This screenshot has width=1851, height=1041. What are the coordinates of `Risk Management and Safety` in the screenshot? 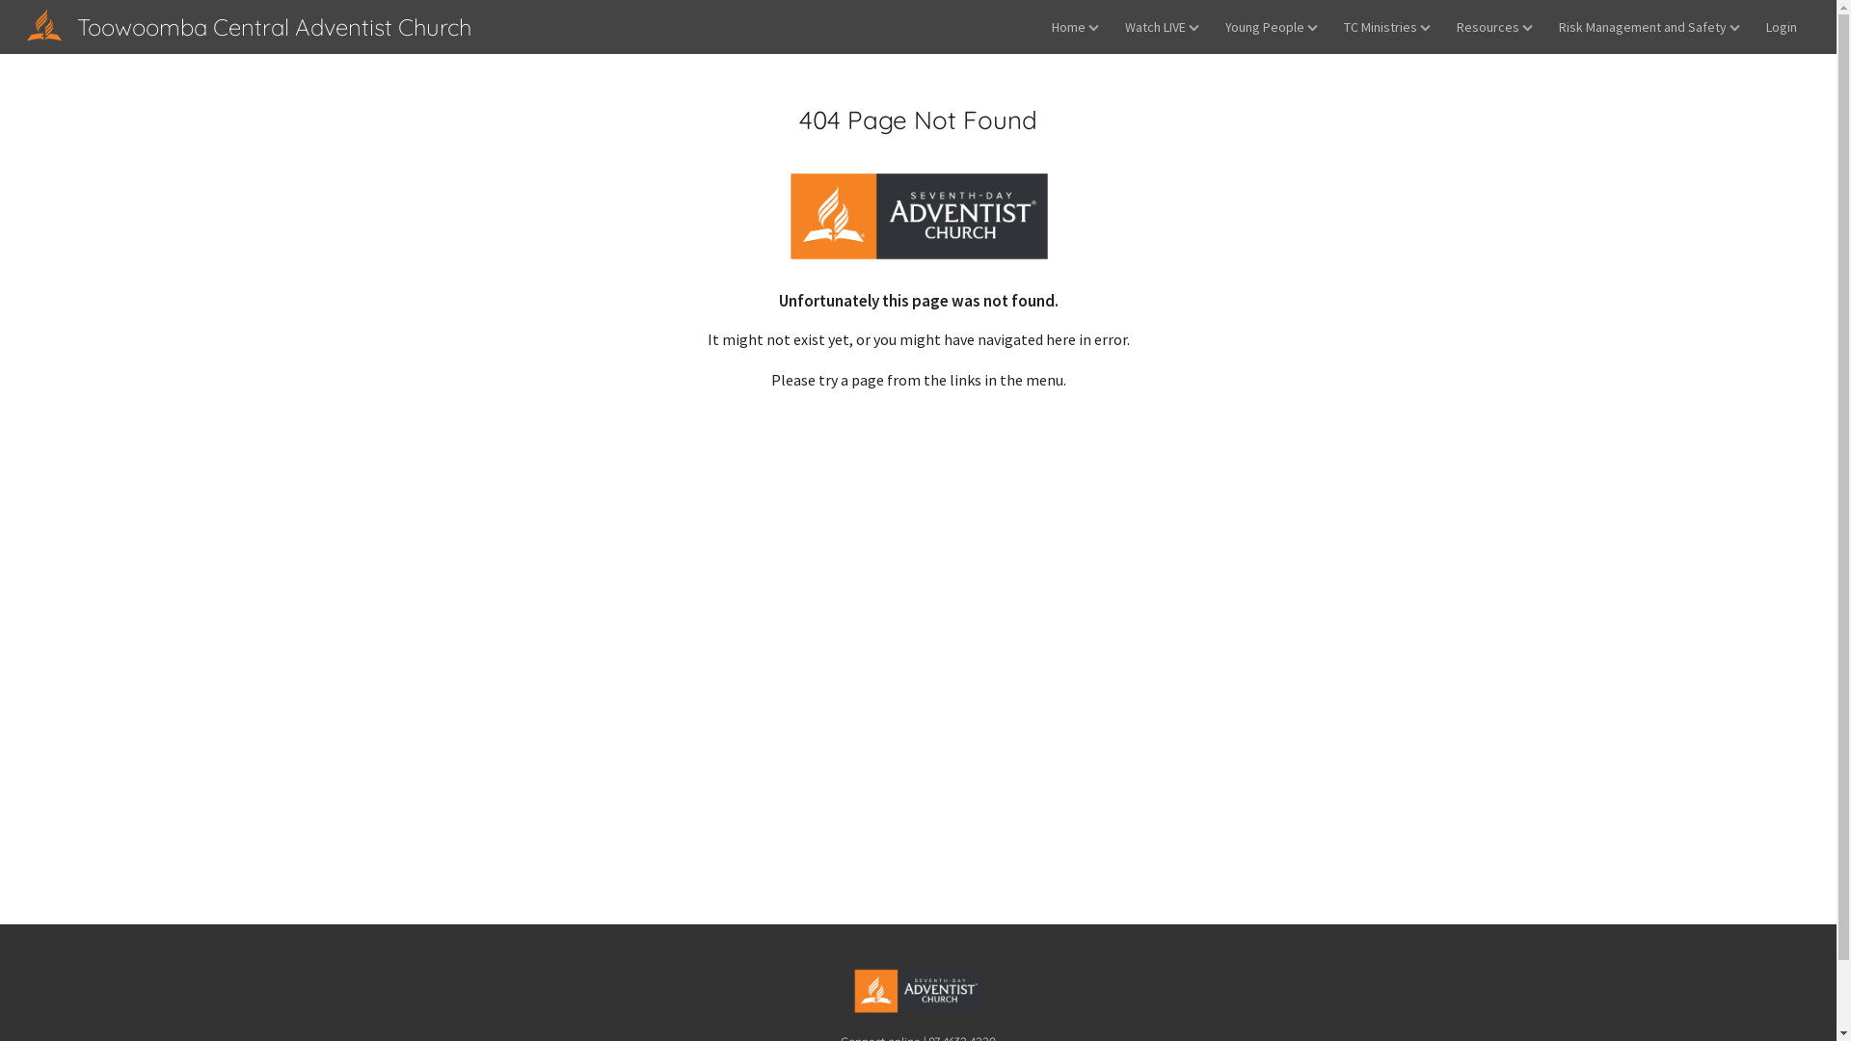 It's located at (1650, 27).